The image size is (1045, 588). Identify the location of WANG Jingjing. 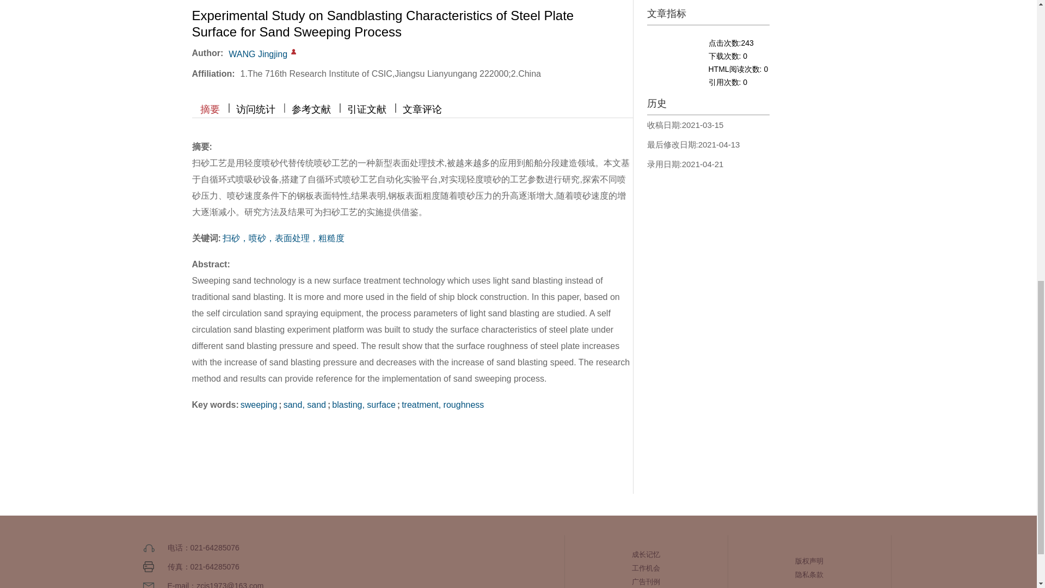
(258, 54).